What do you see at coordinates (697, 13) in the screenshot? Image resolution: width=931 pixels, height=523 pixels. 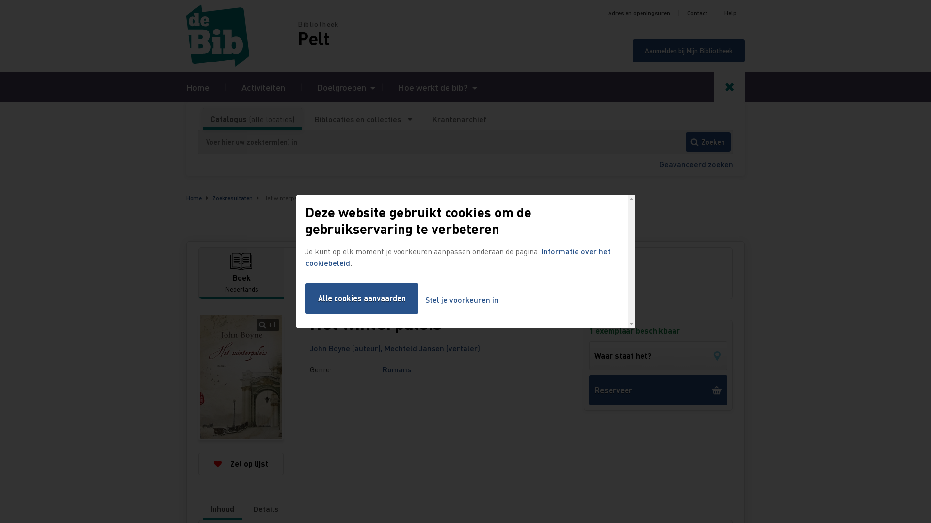 I see `Contact` at bounding box center [697, 13].